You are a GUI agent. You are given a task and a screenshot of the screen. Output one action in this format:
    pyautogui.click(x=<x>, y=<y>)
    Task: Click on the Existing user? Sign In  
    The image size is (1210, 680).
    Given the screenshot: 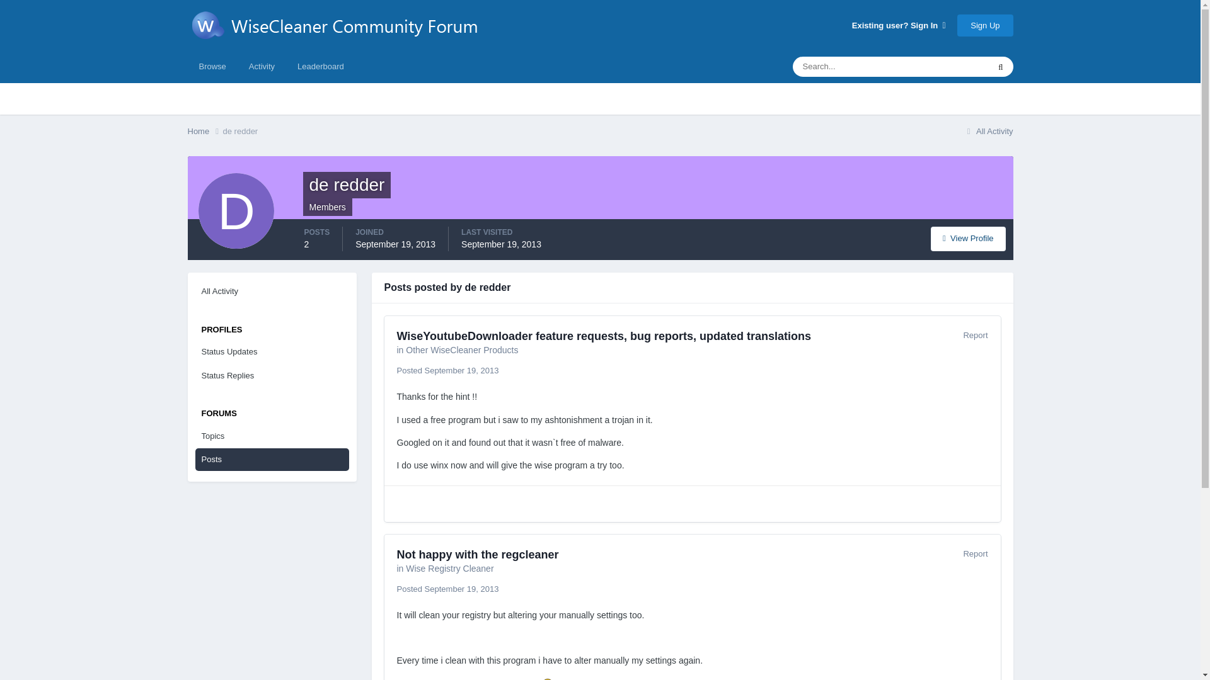 What is the action you would take?
    pyautogui.click(x=899, y=25)
    